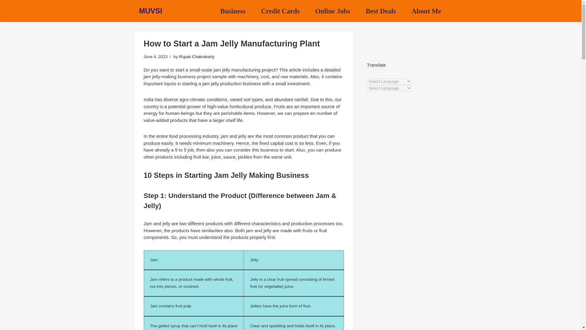  What do you see at coordinates (5, 13) in the screenshot?
I see `Skip to content` at bounding box center [5, 13].